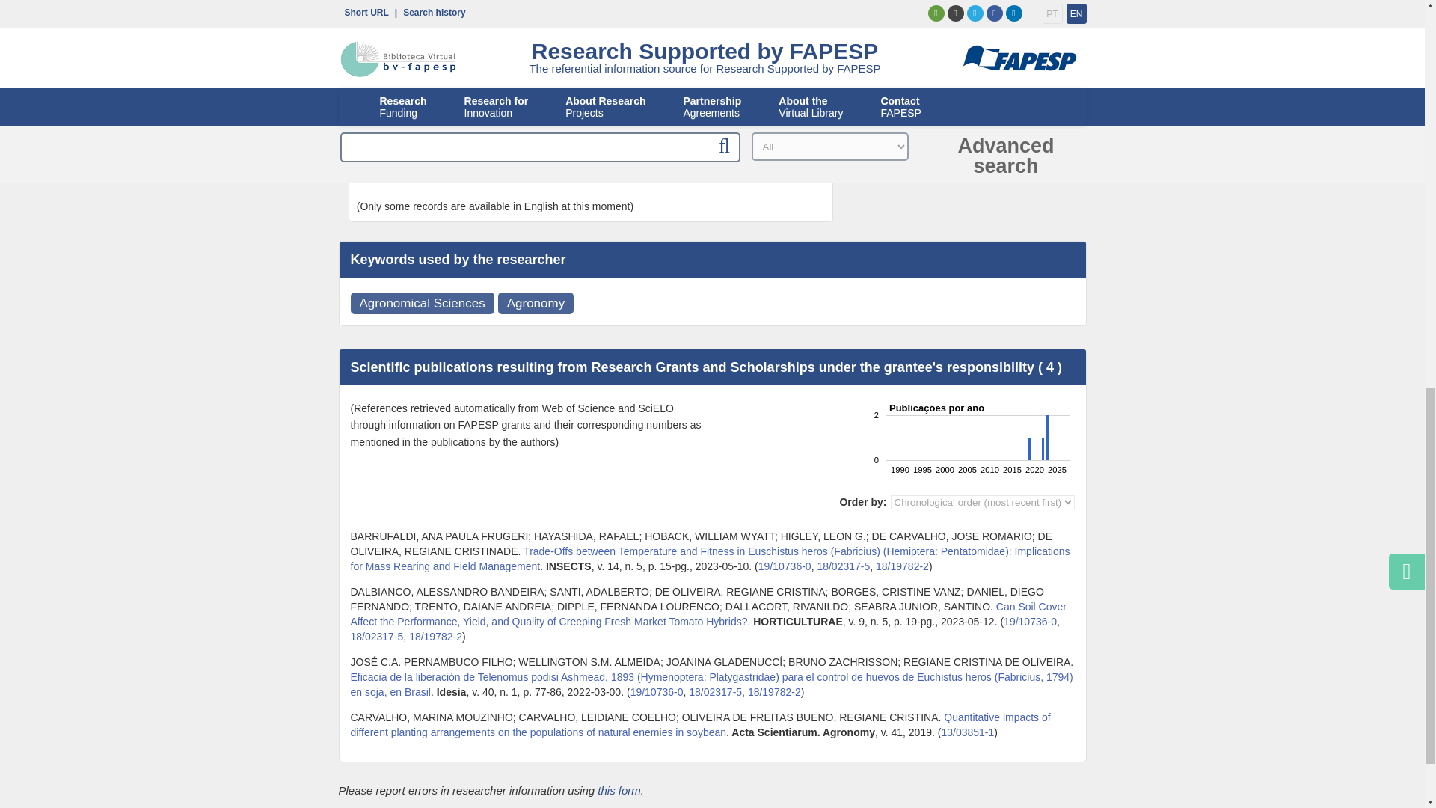 The height and width of the screenshot is (808, 1436). What do you see at coordinates (966, 732) in the screenshot?
I see `Number of FAPESP process` at bounding box center [966, 732].